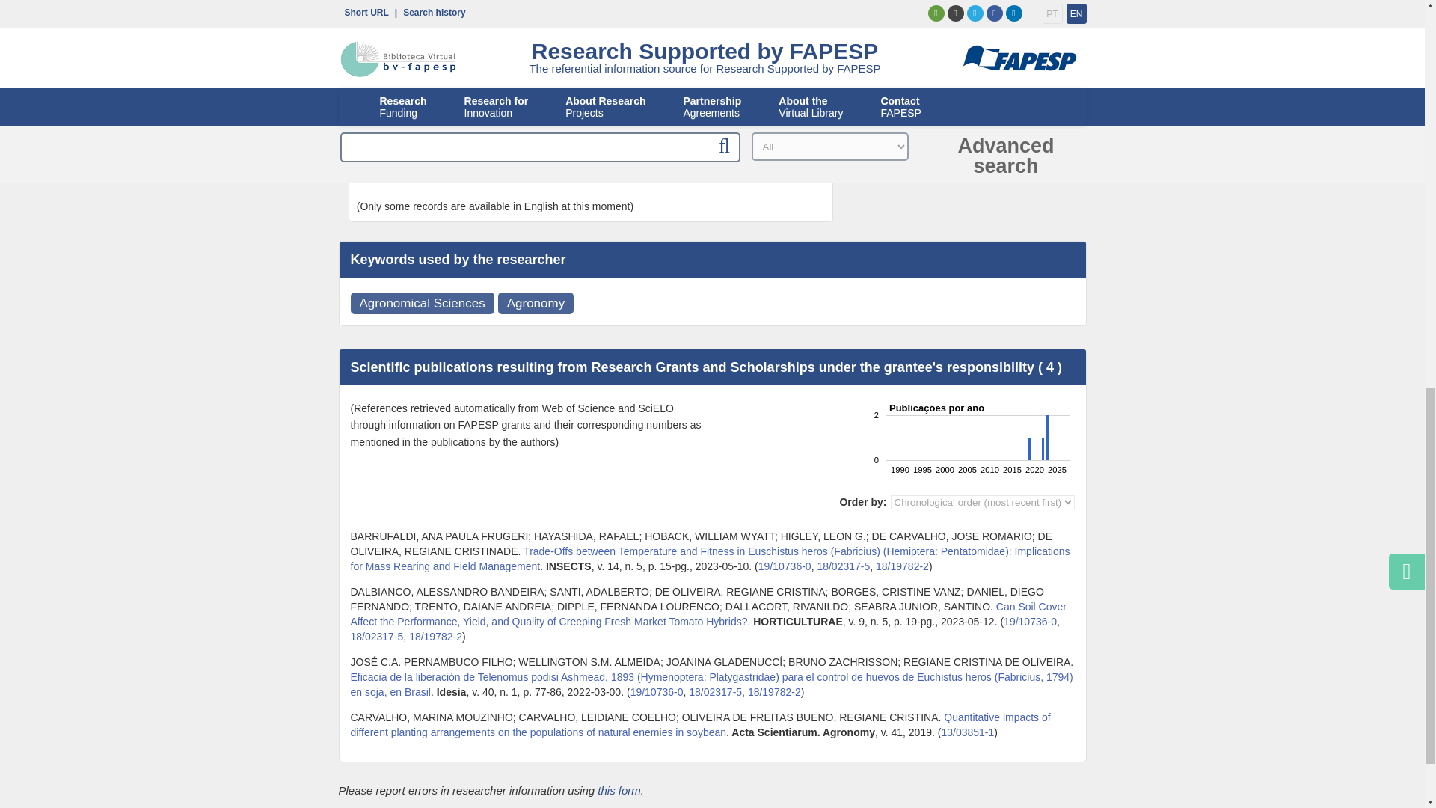 The height and width of the screenshot is (808, 1436). What do you see at coordinates (966, 732) in the screenshot?
I see `Number of FAPESP process` at bounding box center [966, 732].